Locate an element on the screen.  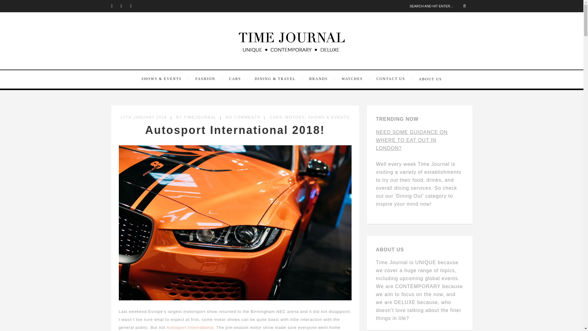
CARS is located at coordinates (238, 79).